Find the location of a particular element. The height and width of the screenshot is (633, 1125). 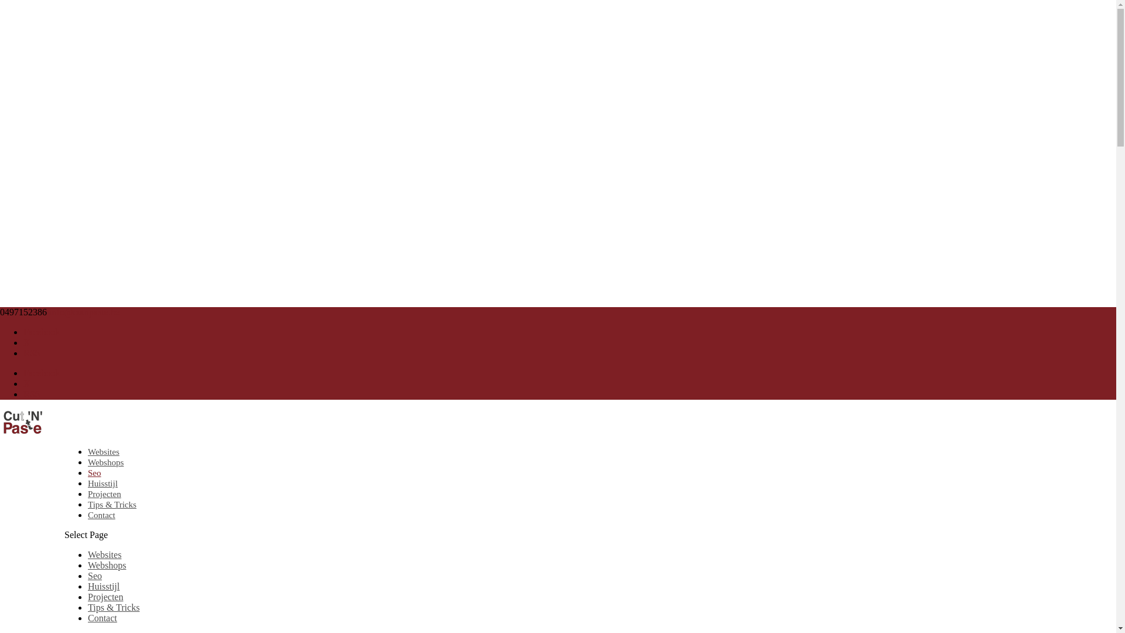

Seo is located at coordinates (95, 576).